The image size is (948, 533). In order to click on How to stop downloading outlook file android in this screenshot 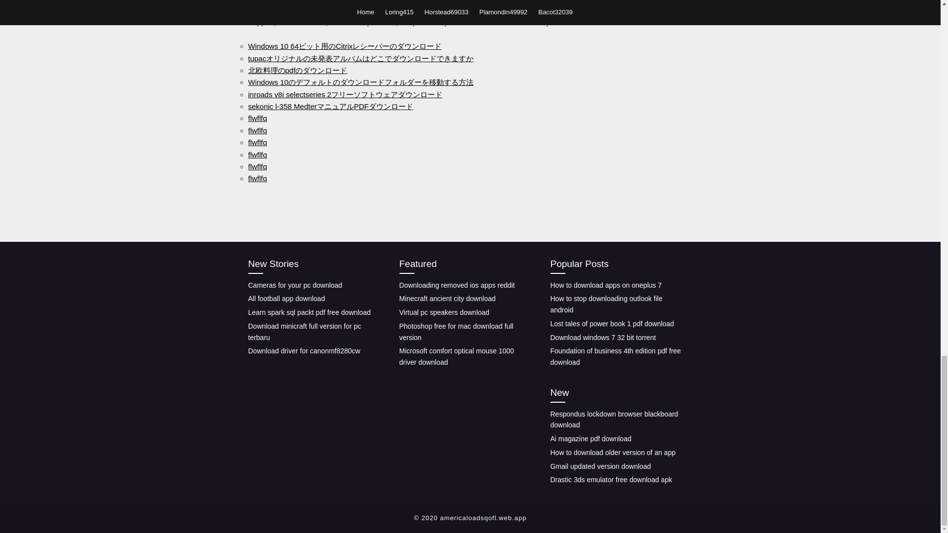, I will do `click(605, 304)`.